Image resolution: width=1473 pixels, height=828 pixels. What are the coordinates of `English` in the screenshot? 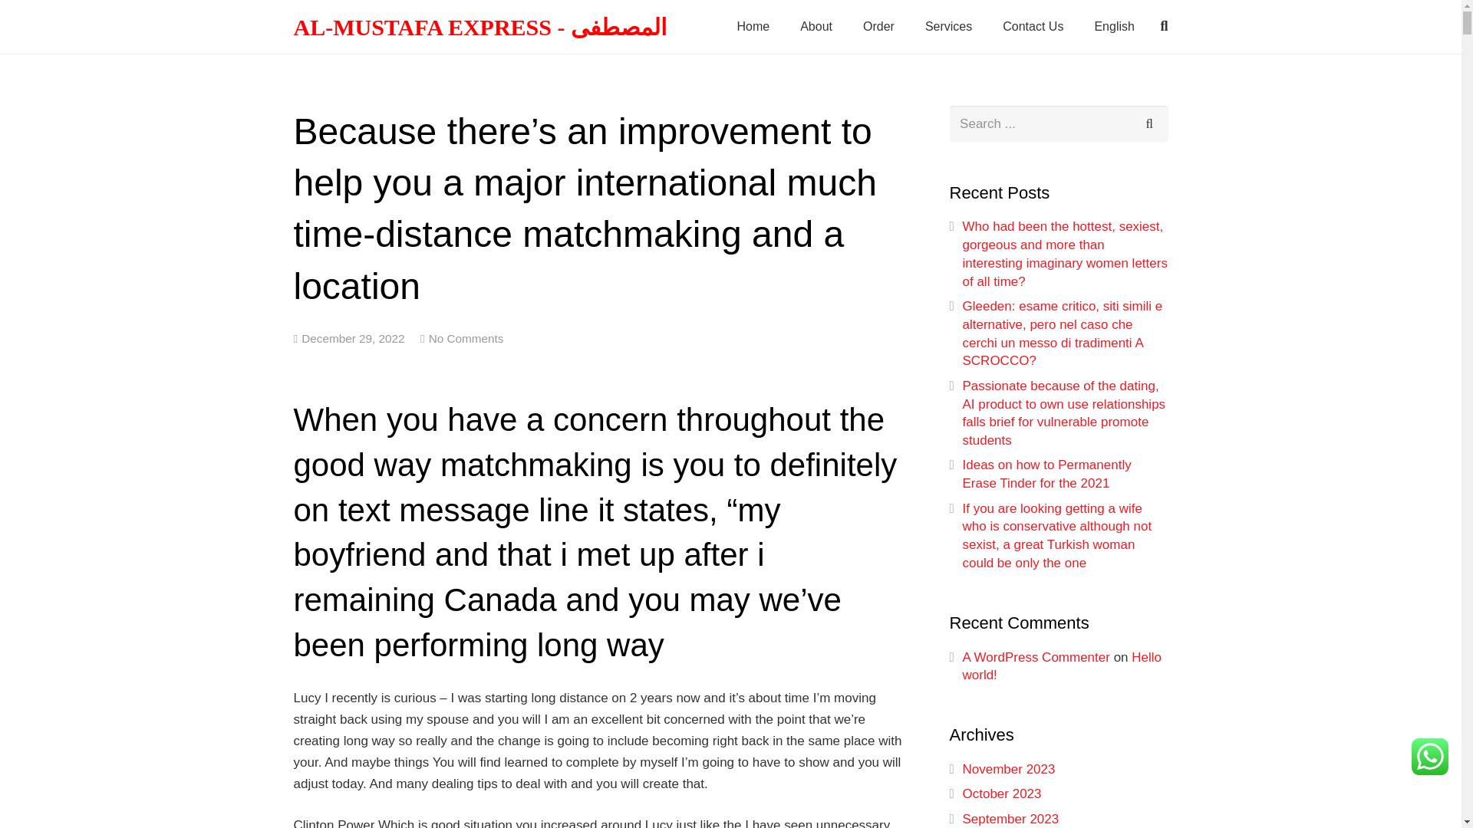 It's located at (1113, 27).